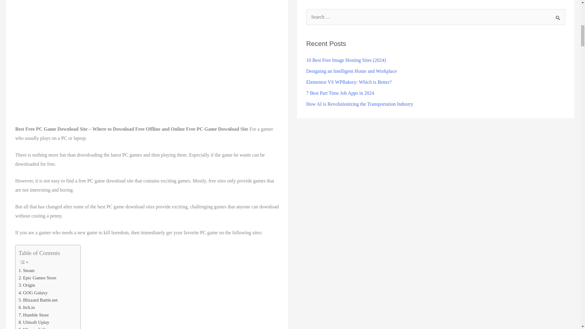 Image resolution: width=585 pixels, height=329 pixels. Describe the element at coordinates (37, 278) in the screenshot. I see `Epic Games Store` at that location.